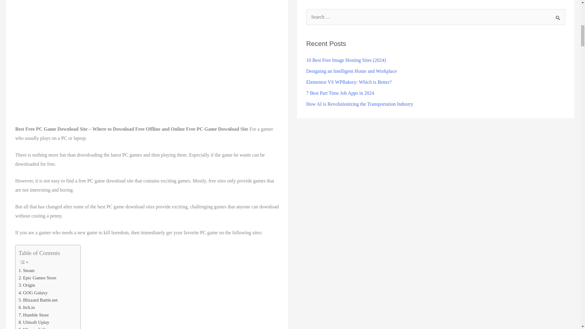 Image resolution: width=585 pixels, height=329 pixels. Describe the element at coordinates (37, 278) in the screenshot. I see `Epic Games Store` at that location.